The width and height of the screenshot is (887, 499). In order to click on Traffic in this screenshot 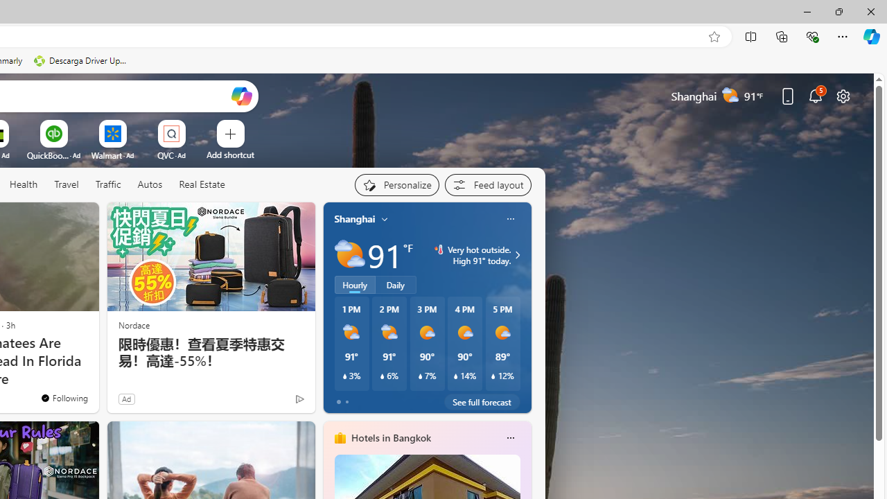, I will do `click(108, 185)`.